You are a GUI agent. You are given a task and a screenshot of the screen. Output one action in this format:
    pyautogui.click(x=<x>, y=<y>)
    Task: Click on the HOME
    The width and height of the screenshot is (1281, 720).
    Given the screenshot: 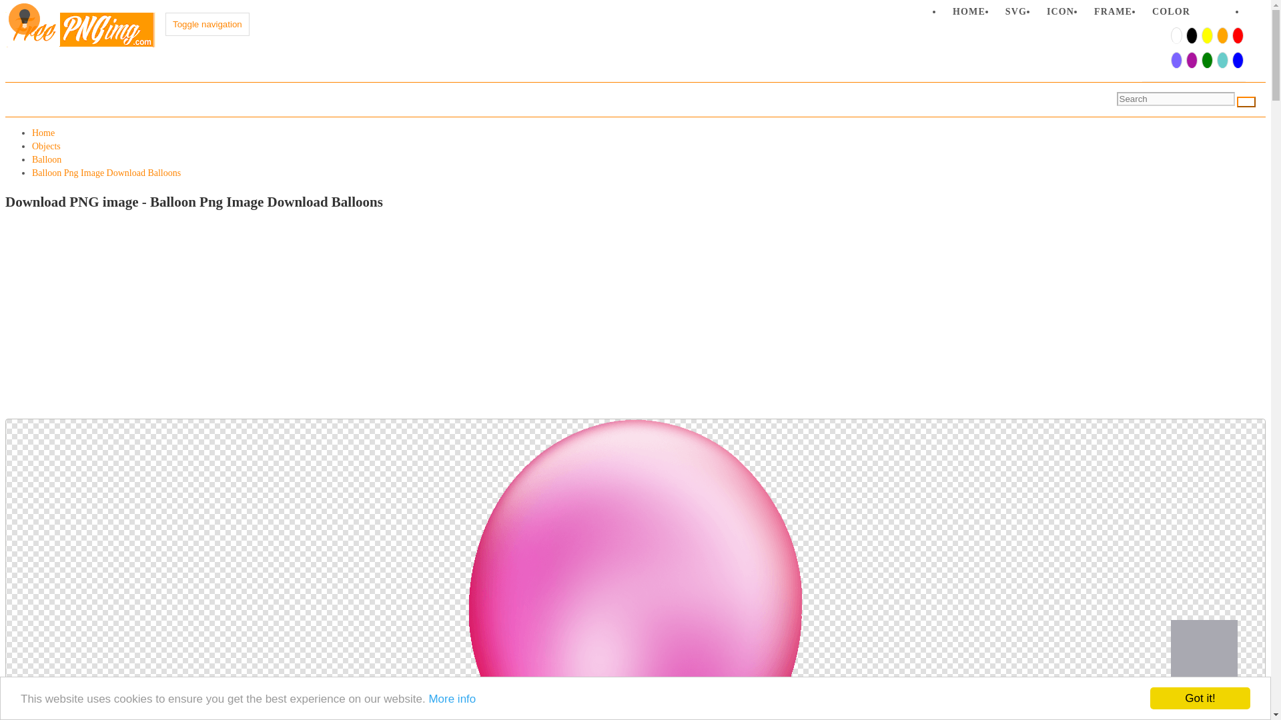 What is the action you would take?
    pyautogui.click(x=969, y=15)
    